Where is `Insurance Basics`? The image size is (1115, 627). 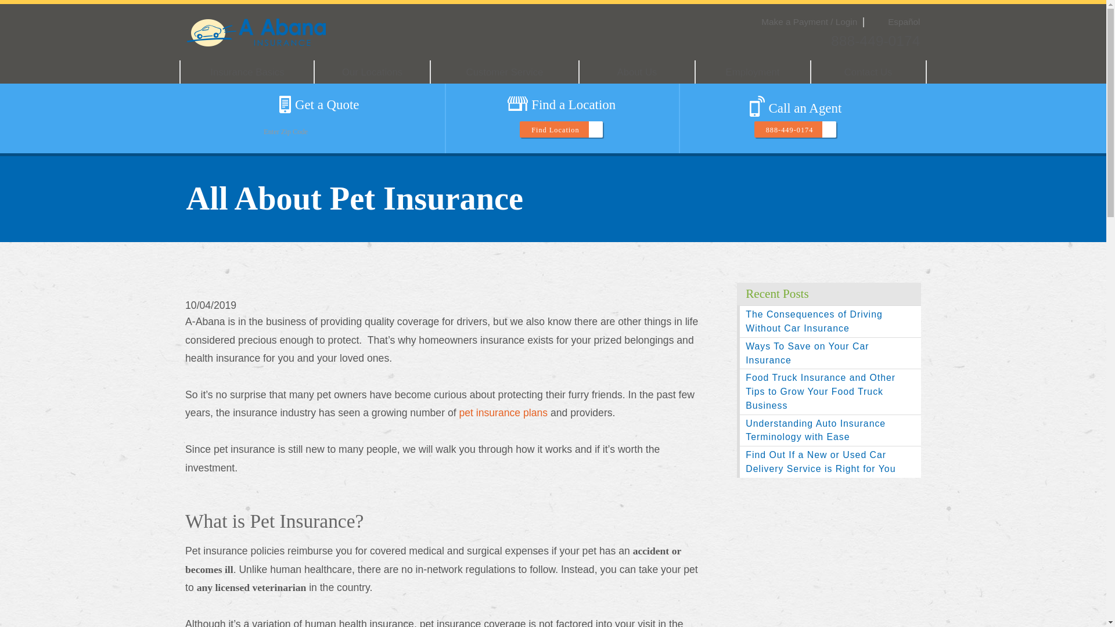
Insurance Basics is located at coordinates (247, 71).